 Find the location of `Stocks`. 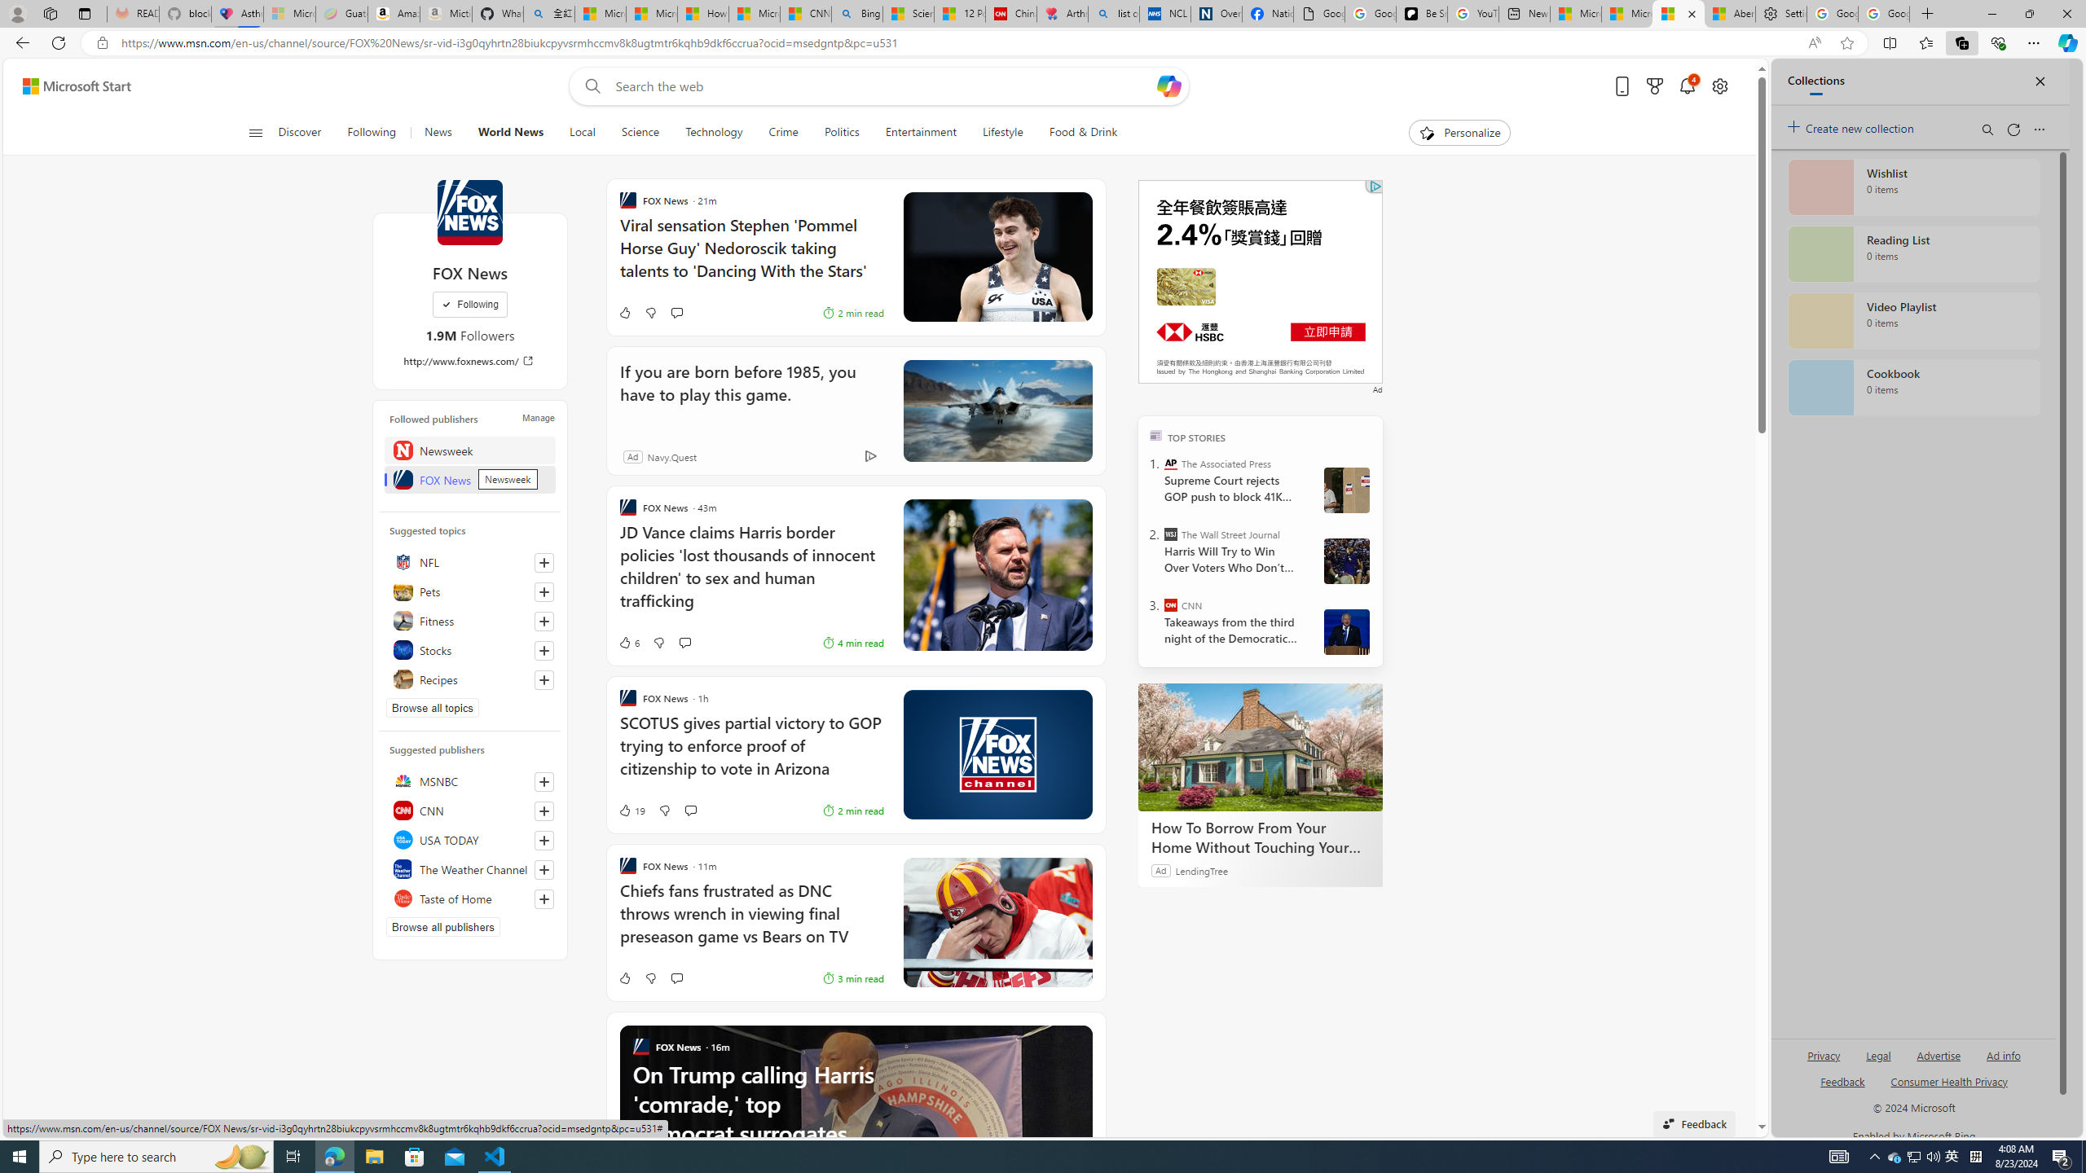

Stocks is located at coordinates (469, 650).